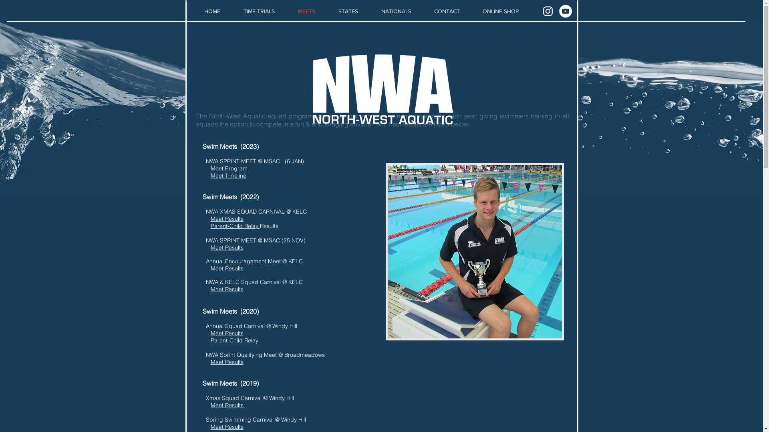  What do you see at coordinates (227, 362) in the screenshot?
I see `Meet Results` at bounding box center [227, 362].